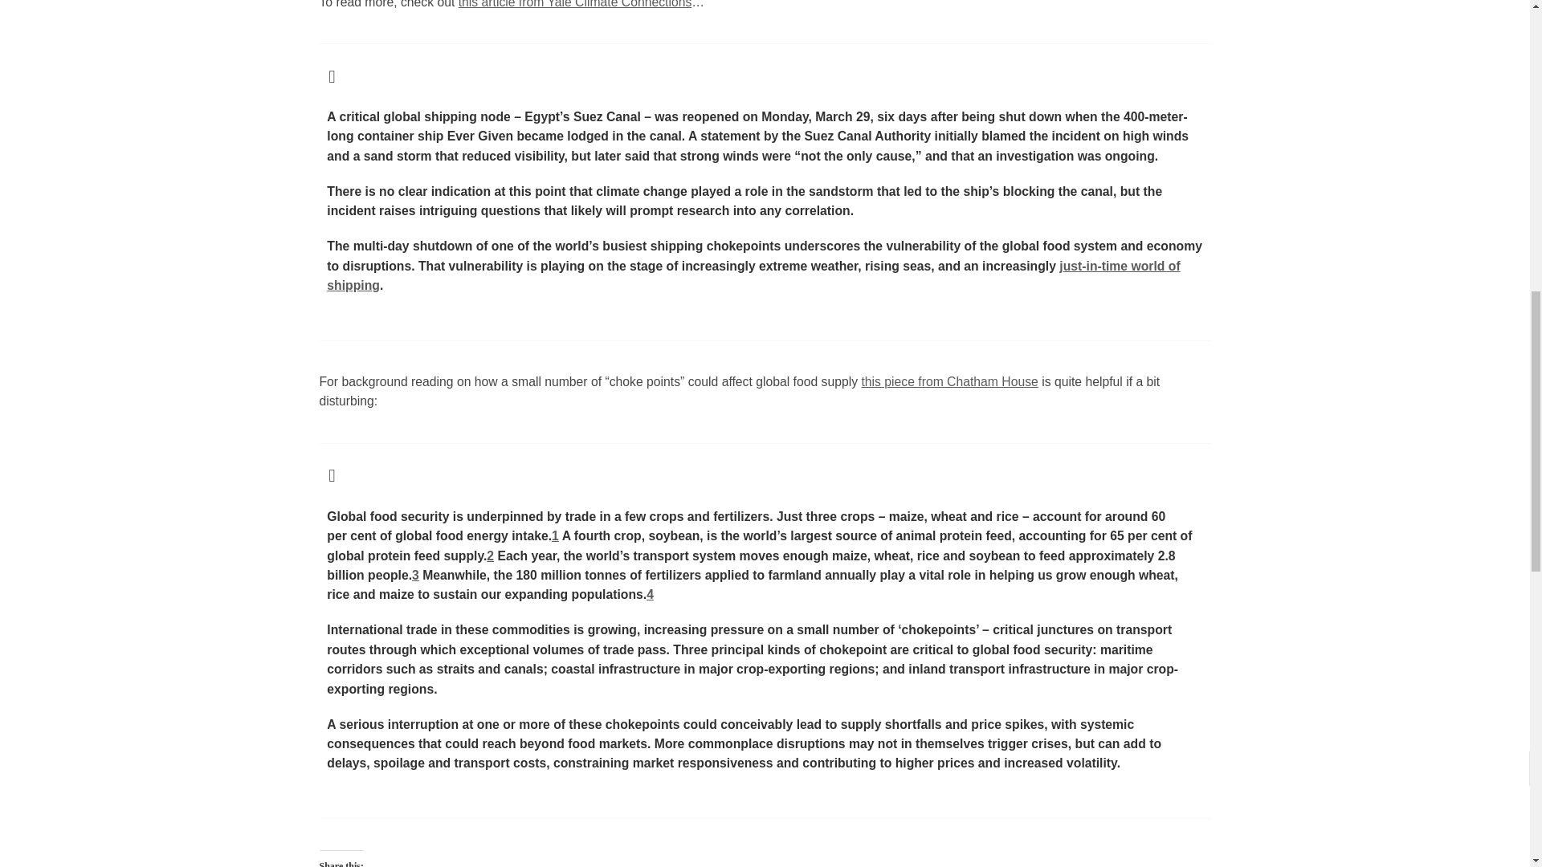  Describe the element at coordinates (490, 556) in the screenshot. I see `2` at that location.